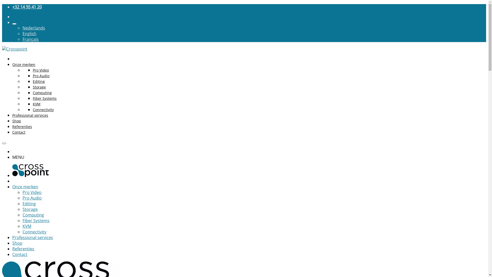  Describe the element at coordinates (43, 110) in the screenshot. I see `Connectivity` at that location.